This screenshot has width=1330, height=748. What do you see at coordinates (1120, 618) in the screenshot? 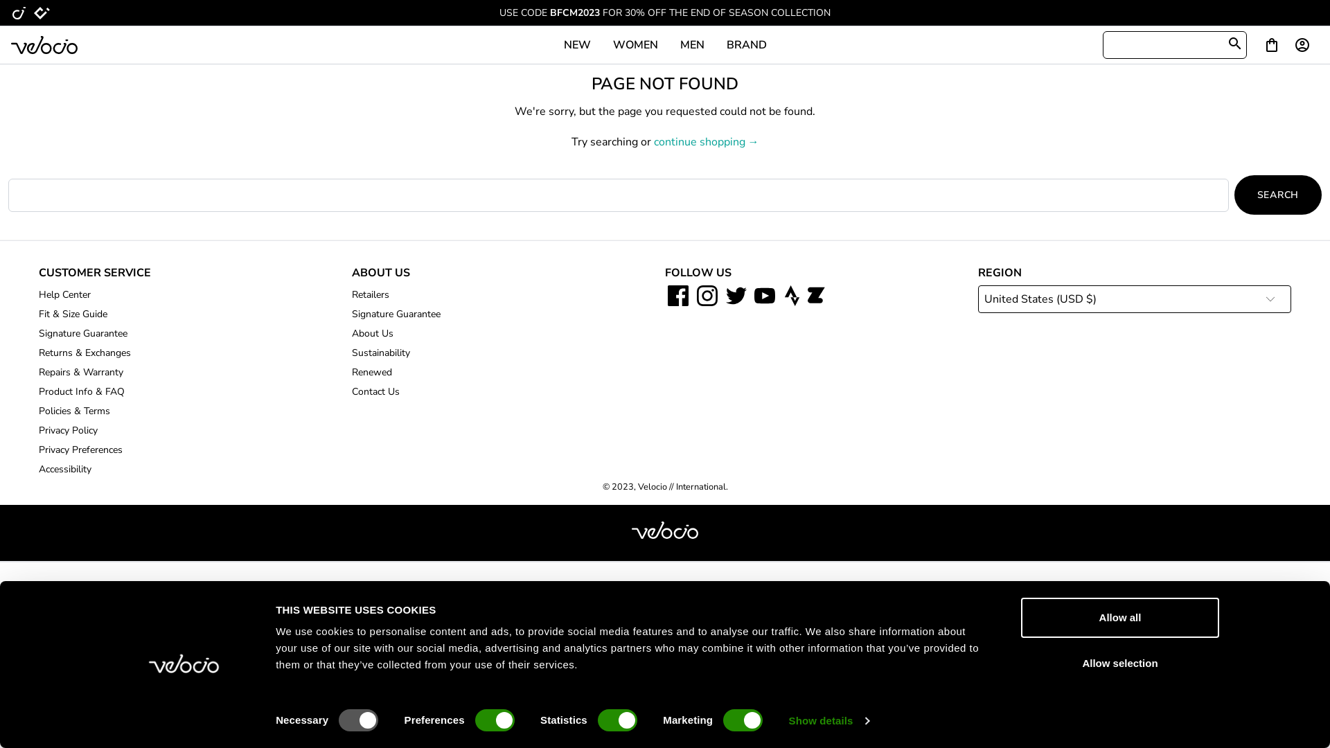
I see `Allow all` at bounding box center [1120, 618].